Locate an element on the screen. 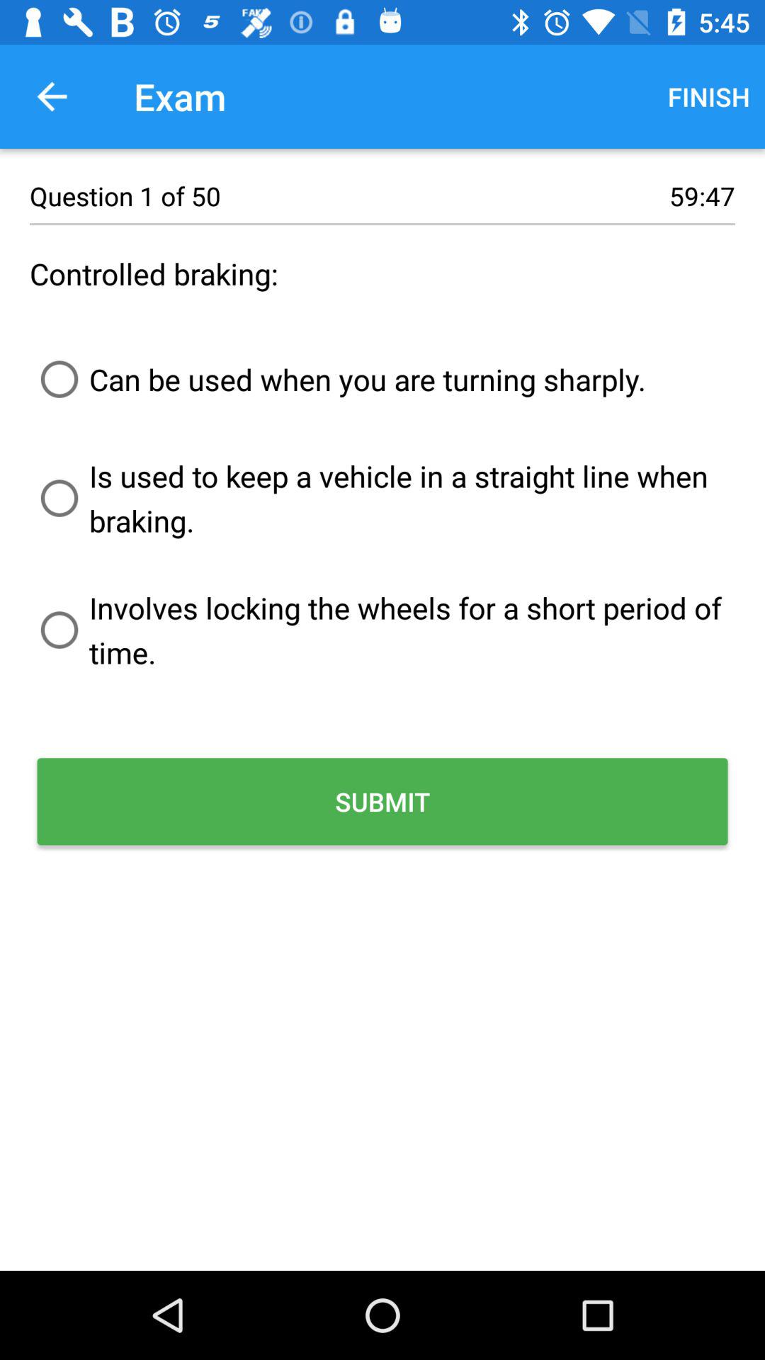 Image resolution: width=765 pixels, height=1360 pixels. scroll until the submit icon is located at coordinates (382, 801).